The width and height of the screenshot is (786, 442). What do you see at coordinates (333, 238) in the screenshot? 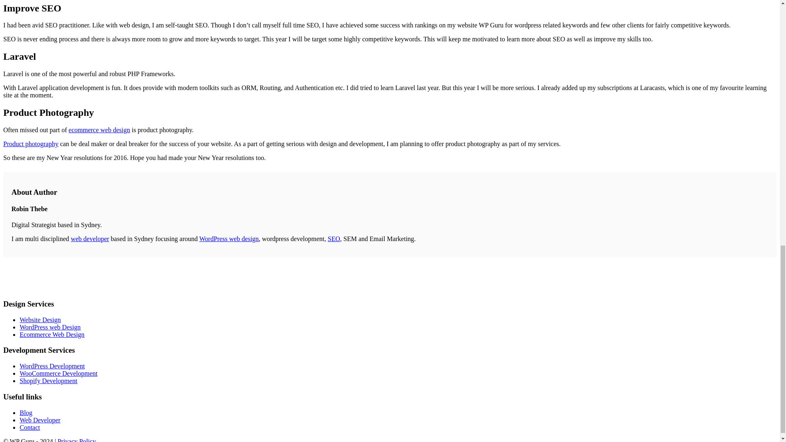
I see `SEO` at bounding box center [333, 238].